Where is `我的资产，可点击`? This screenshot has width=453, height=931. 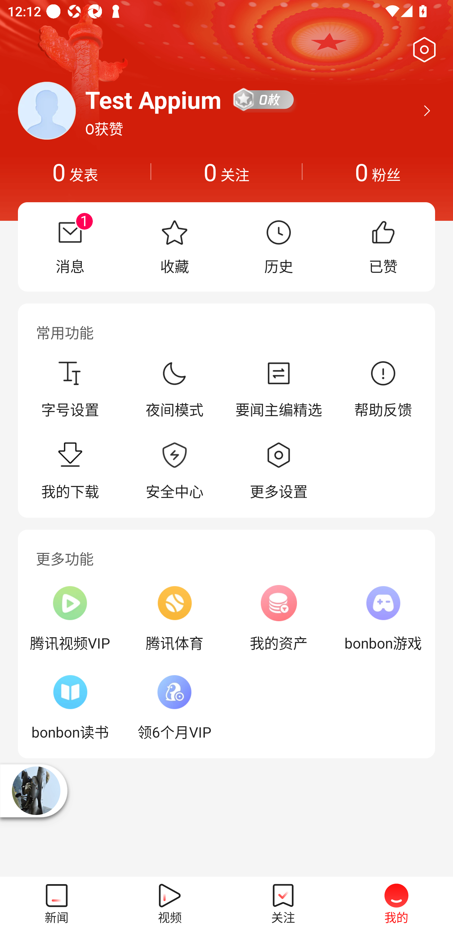
我的资产，可点击 is located at coordinates (279, 618).